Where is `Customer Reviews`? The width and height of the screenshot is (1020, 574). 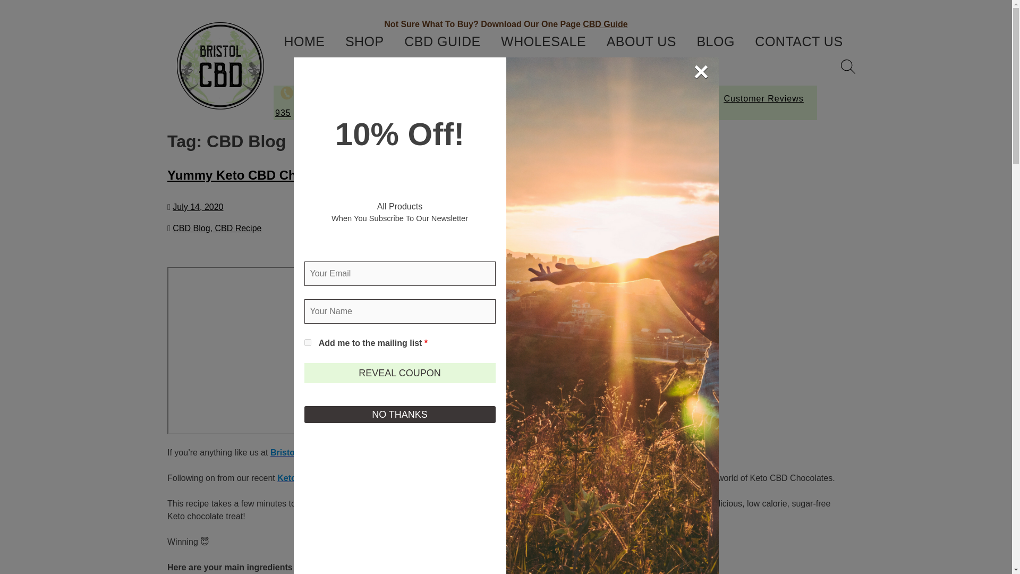 Customer Reviews is located at coordinates (766, 99).